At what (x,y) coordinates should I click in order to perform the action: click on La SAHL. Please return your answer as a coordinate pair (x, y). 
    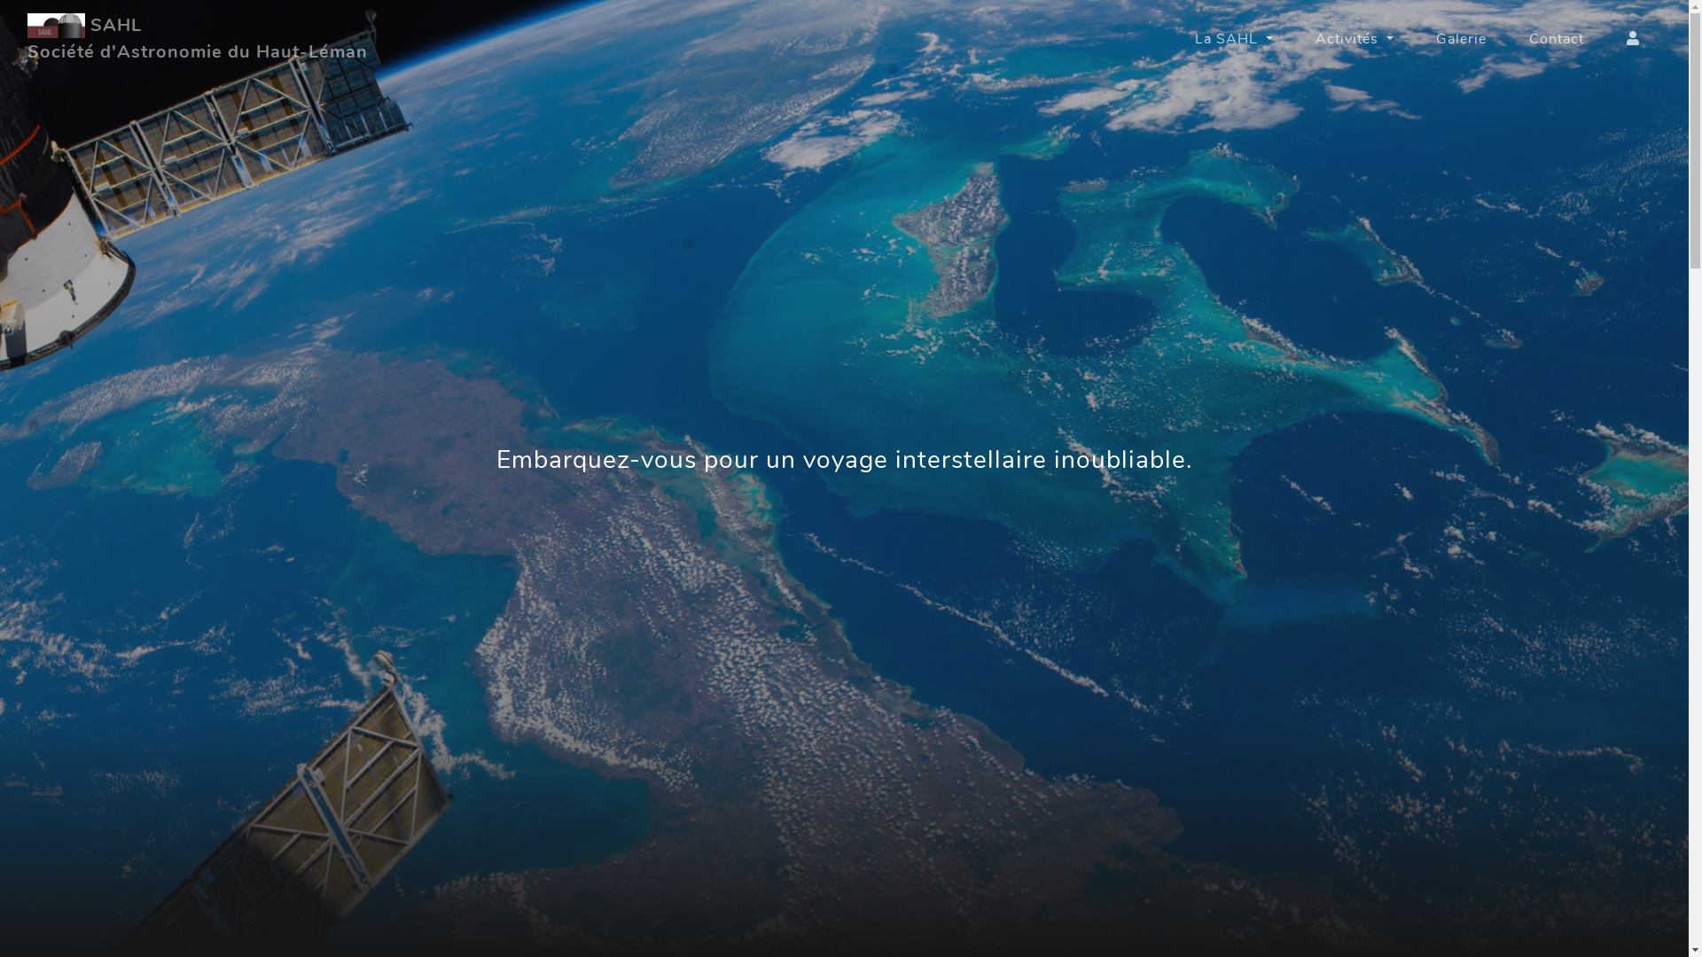
    Looking at the image, I should click on (1234, 39).